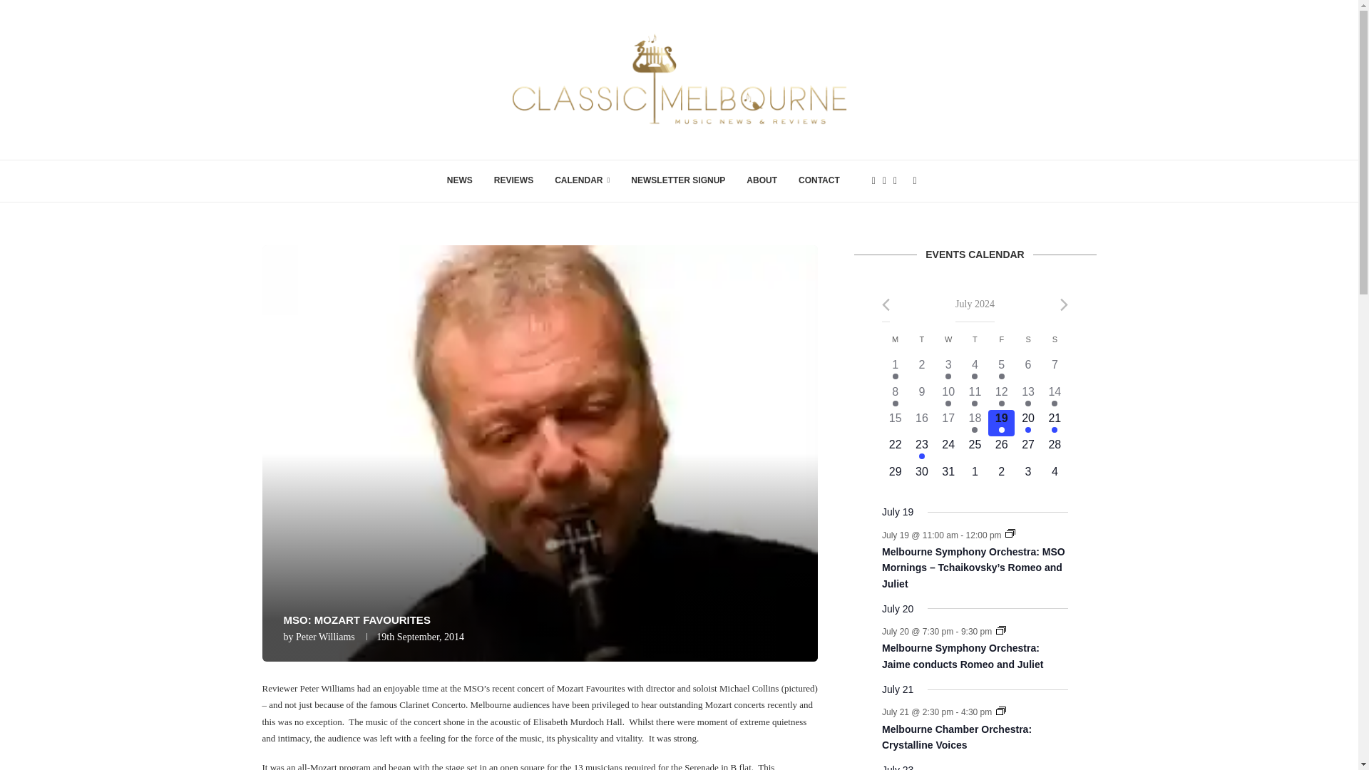  What do you see at coordinates (1010, 533) in the screenshot?
I see `NEWSLETTER SIGNUP` at bounding box center [1010, 533].